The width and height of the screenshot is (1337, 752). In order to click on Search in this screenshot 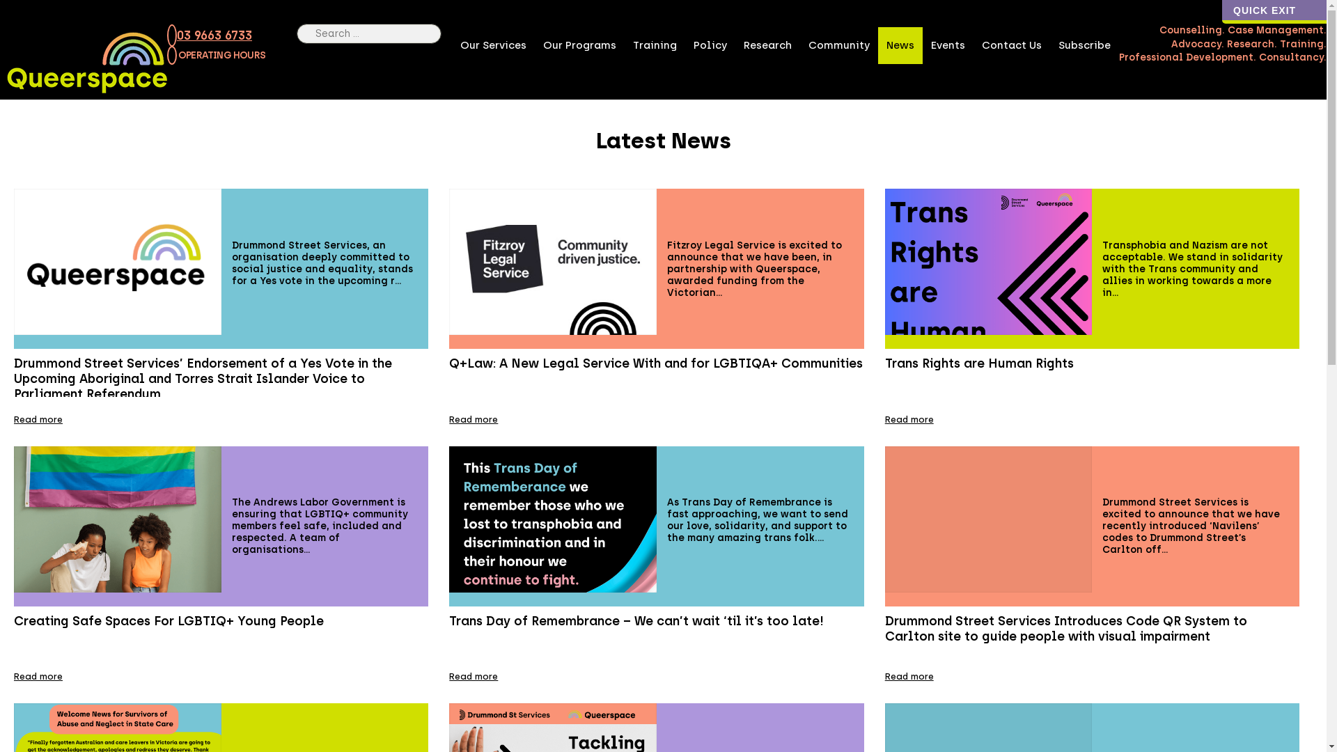, I will do `click(305, 33)`.